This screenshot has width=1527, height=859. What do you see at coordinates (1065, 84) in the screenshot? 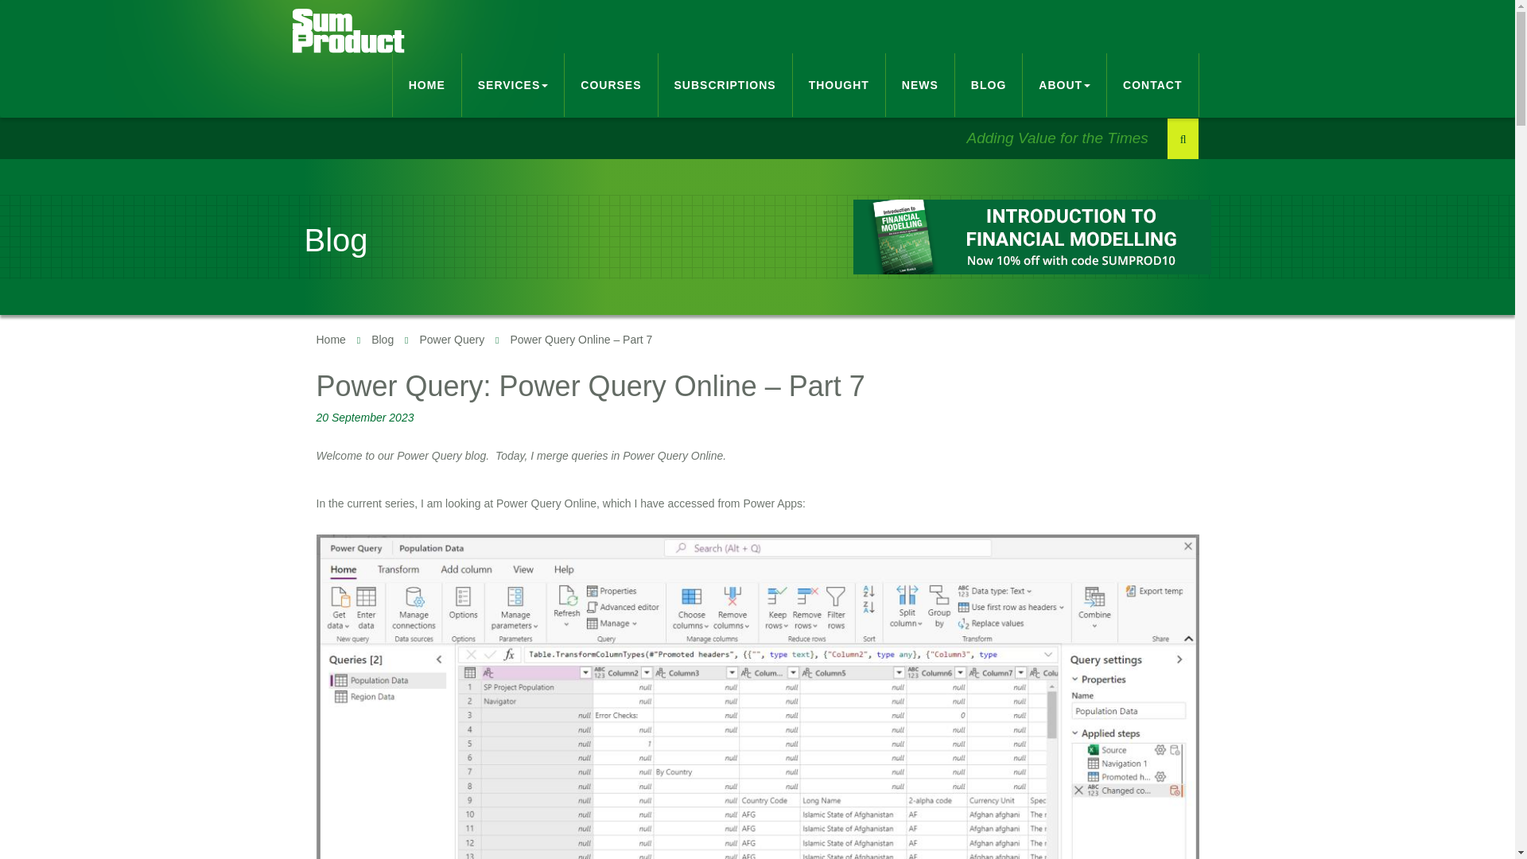
I see `ABOUT` at bounding box center [1065, 84].